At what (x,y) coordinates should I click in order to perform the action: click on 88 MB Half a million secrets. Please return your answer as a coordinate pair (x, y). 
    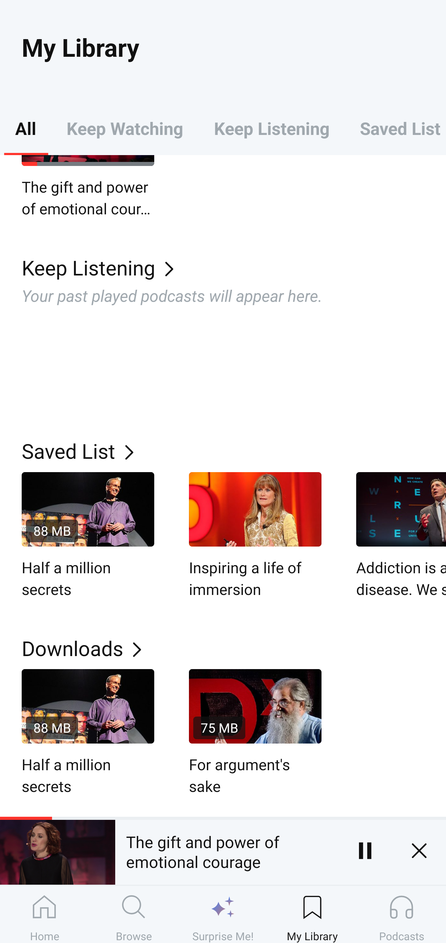
    Looking at the image, I should click on (88, 733).